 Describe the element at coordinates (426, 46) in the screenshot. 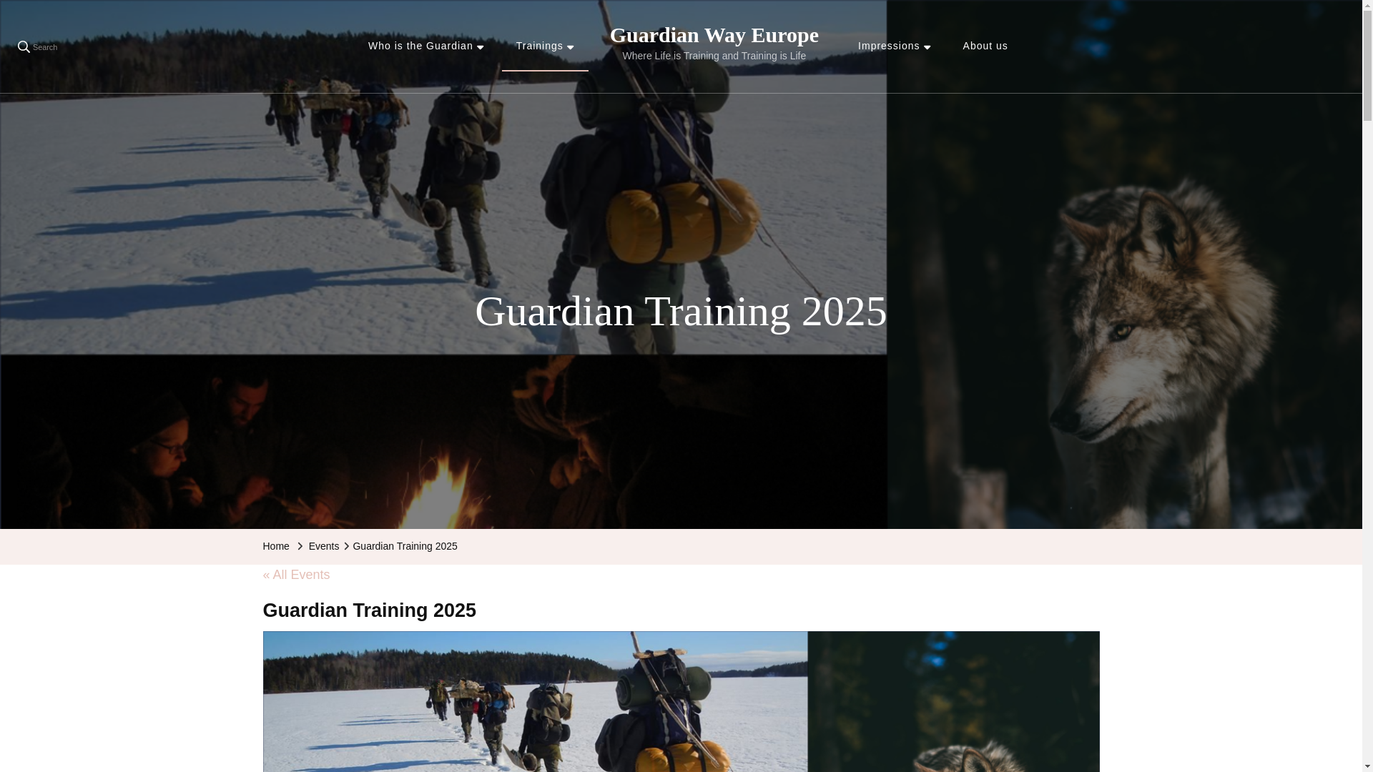

I see `Who is the Guardian` at that location.